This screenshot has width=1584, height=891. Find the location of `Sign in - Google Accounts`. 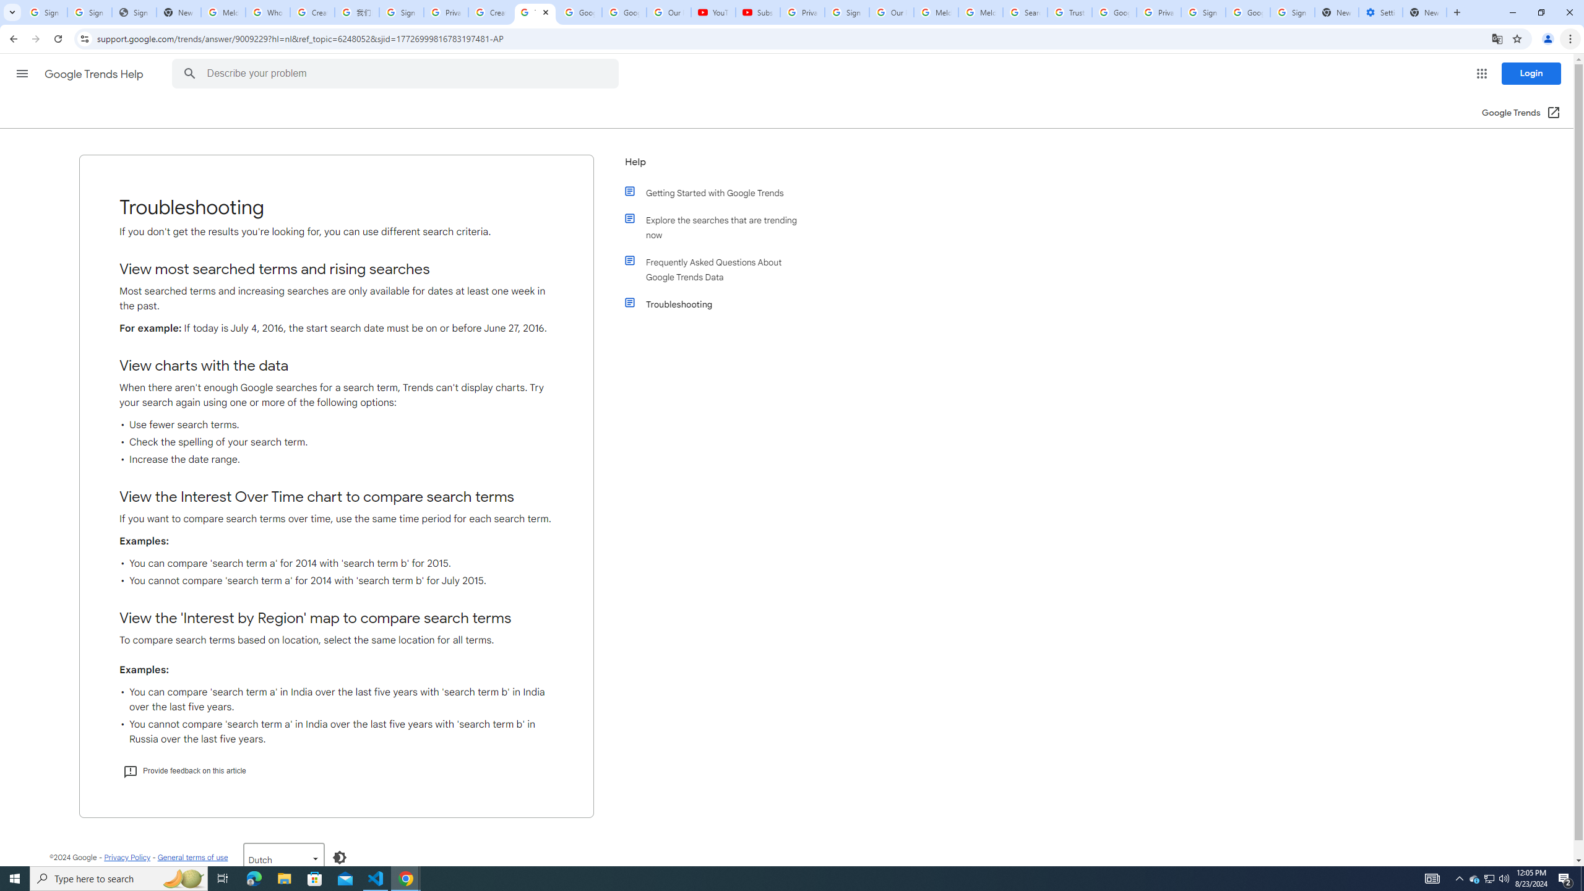

Sign in - Google Accounts is located at coordinates (401, 12).